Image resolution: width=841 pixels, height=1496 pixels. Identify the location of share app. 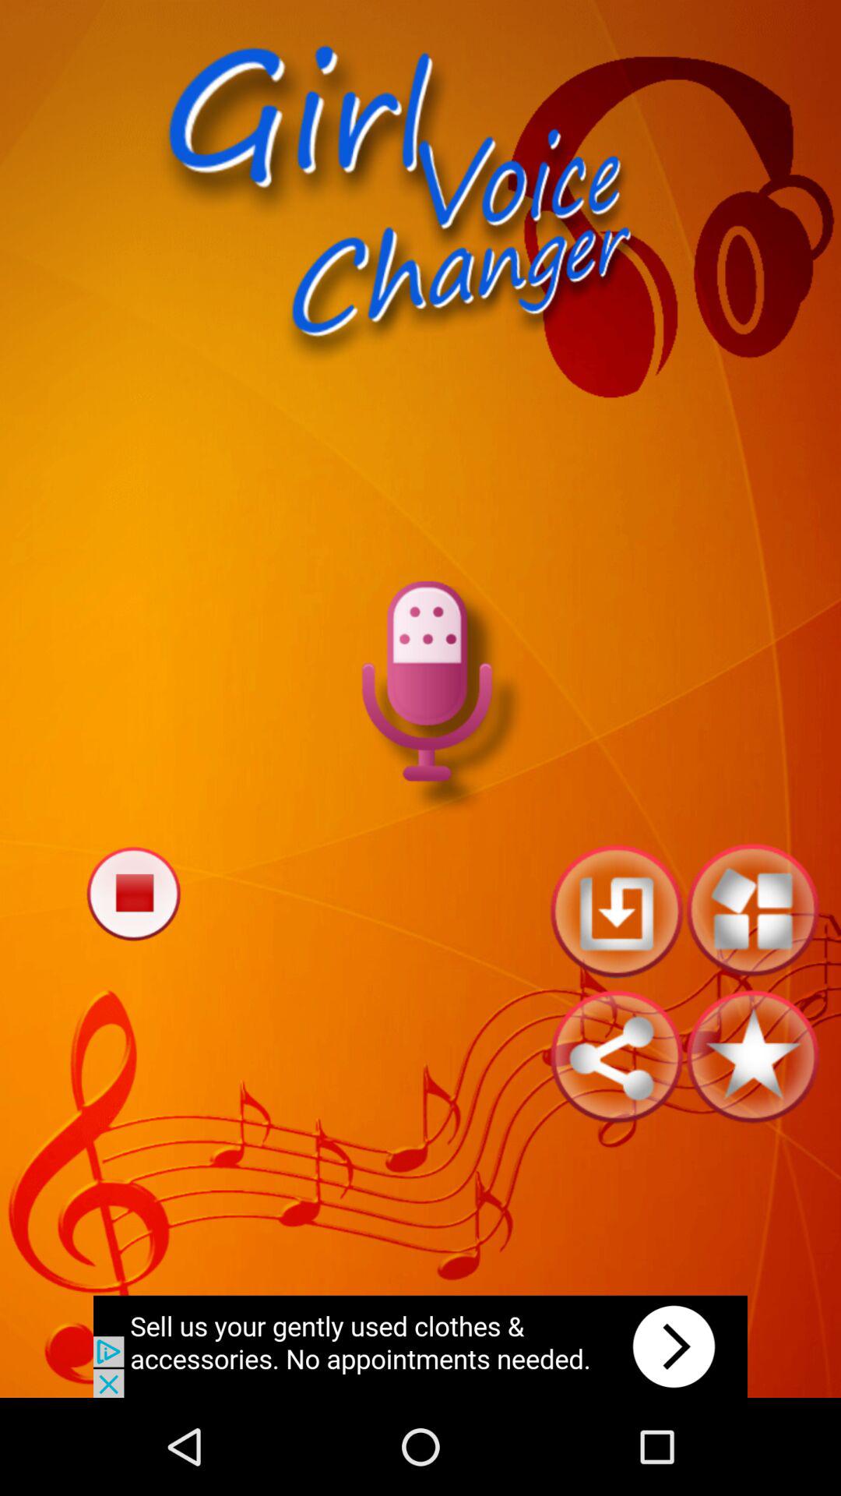
(617, 1057).